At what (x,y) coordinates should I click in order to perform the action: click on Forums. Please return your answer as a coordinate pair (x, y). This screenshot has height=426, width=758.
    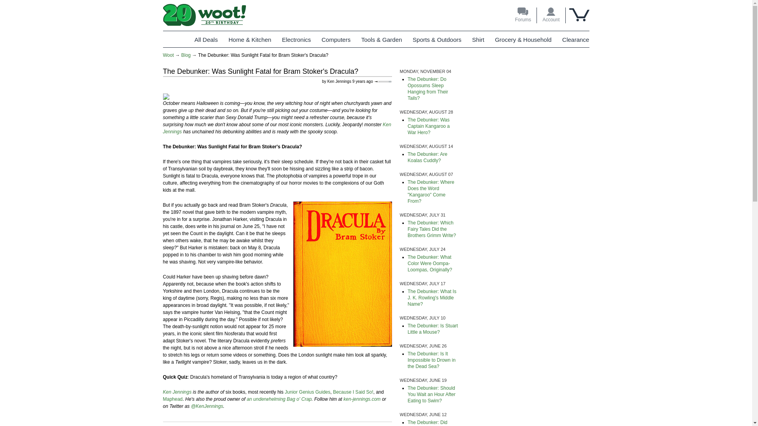
    Looking at the image, I should click on (523, 15).